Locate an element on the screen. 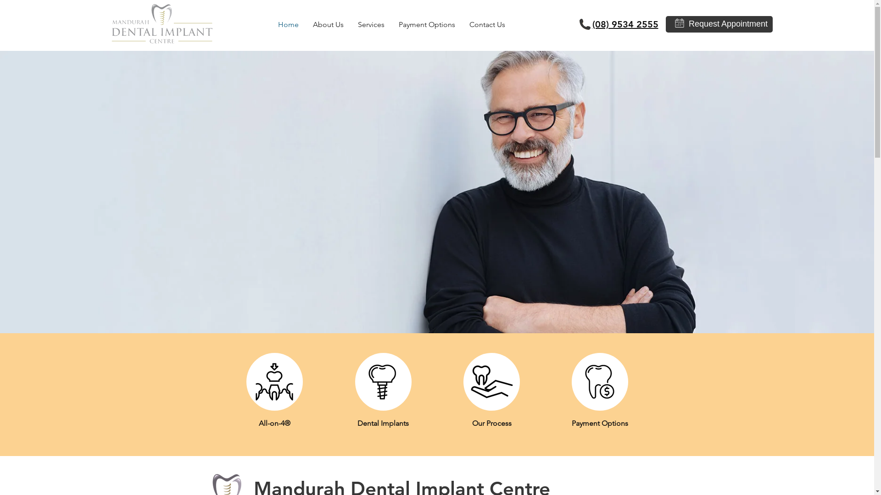 This screenshot has height=495, width=881. Home is located at coordinates (288, 25).